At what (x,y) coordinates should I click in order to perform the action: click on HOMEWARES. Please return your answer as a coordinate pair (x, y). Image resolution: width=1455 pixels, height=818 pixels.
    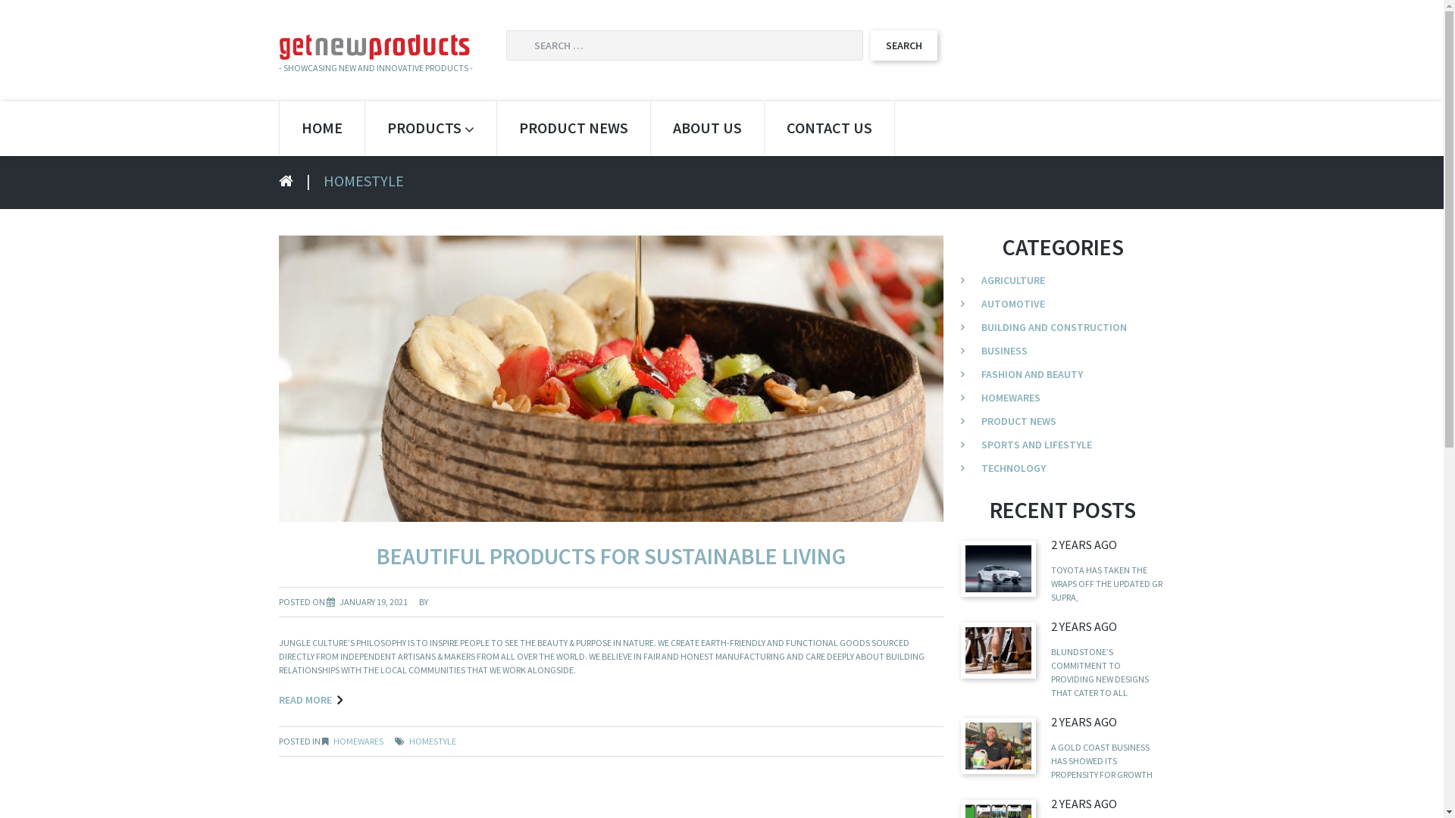
    Looking at the image, I should click on (1011, 398).